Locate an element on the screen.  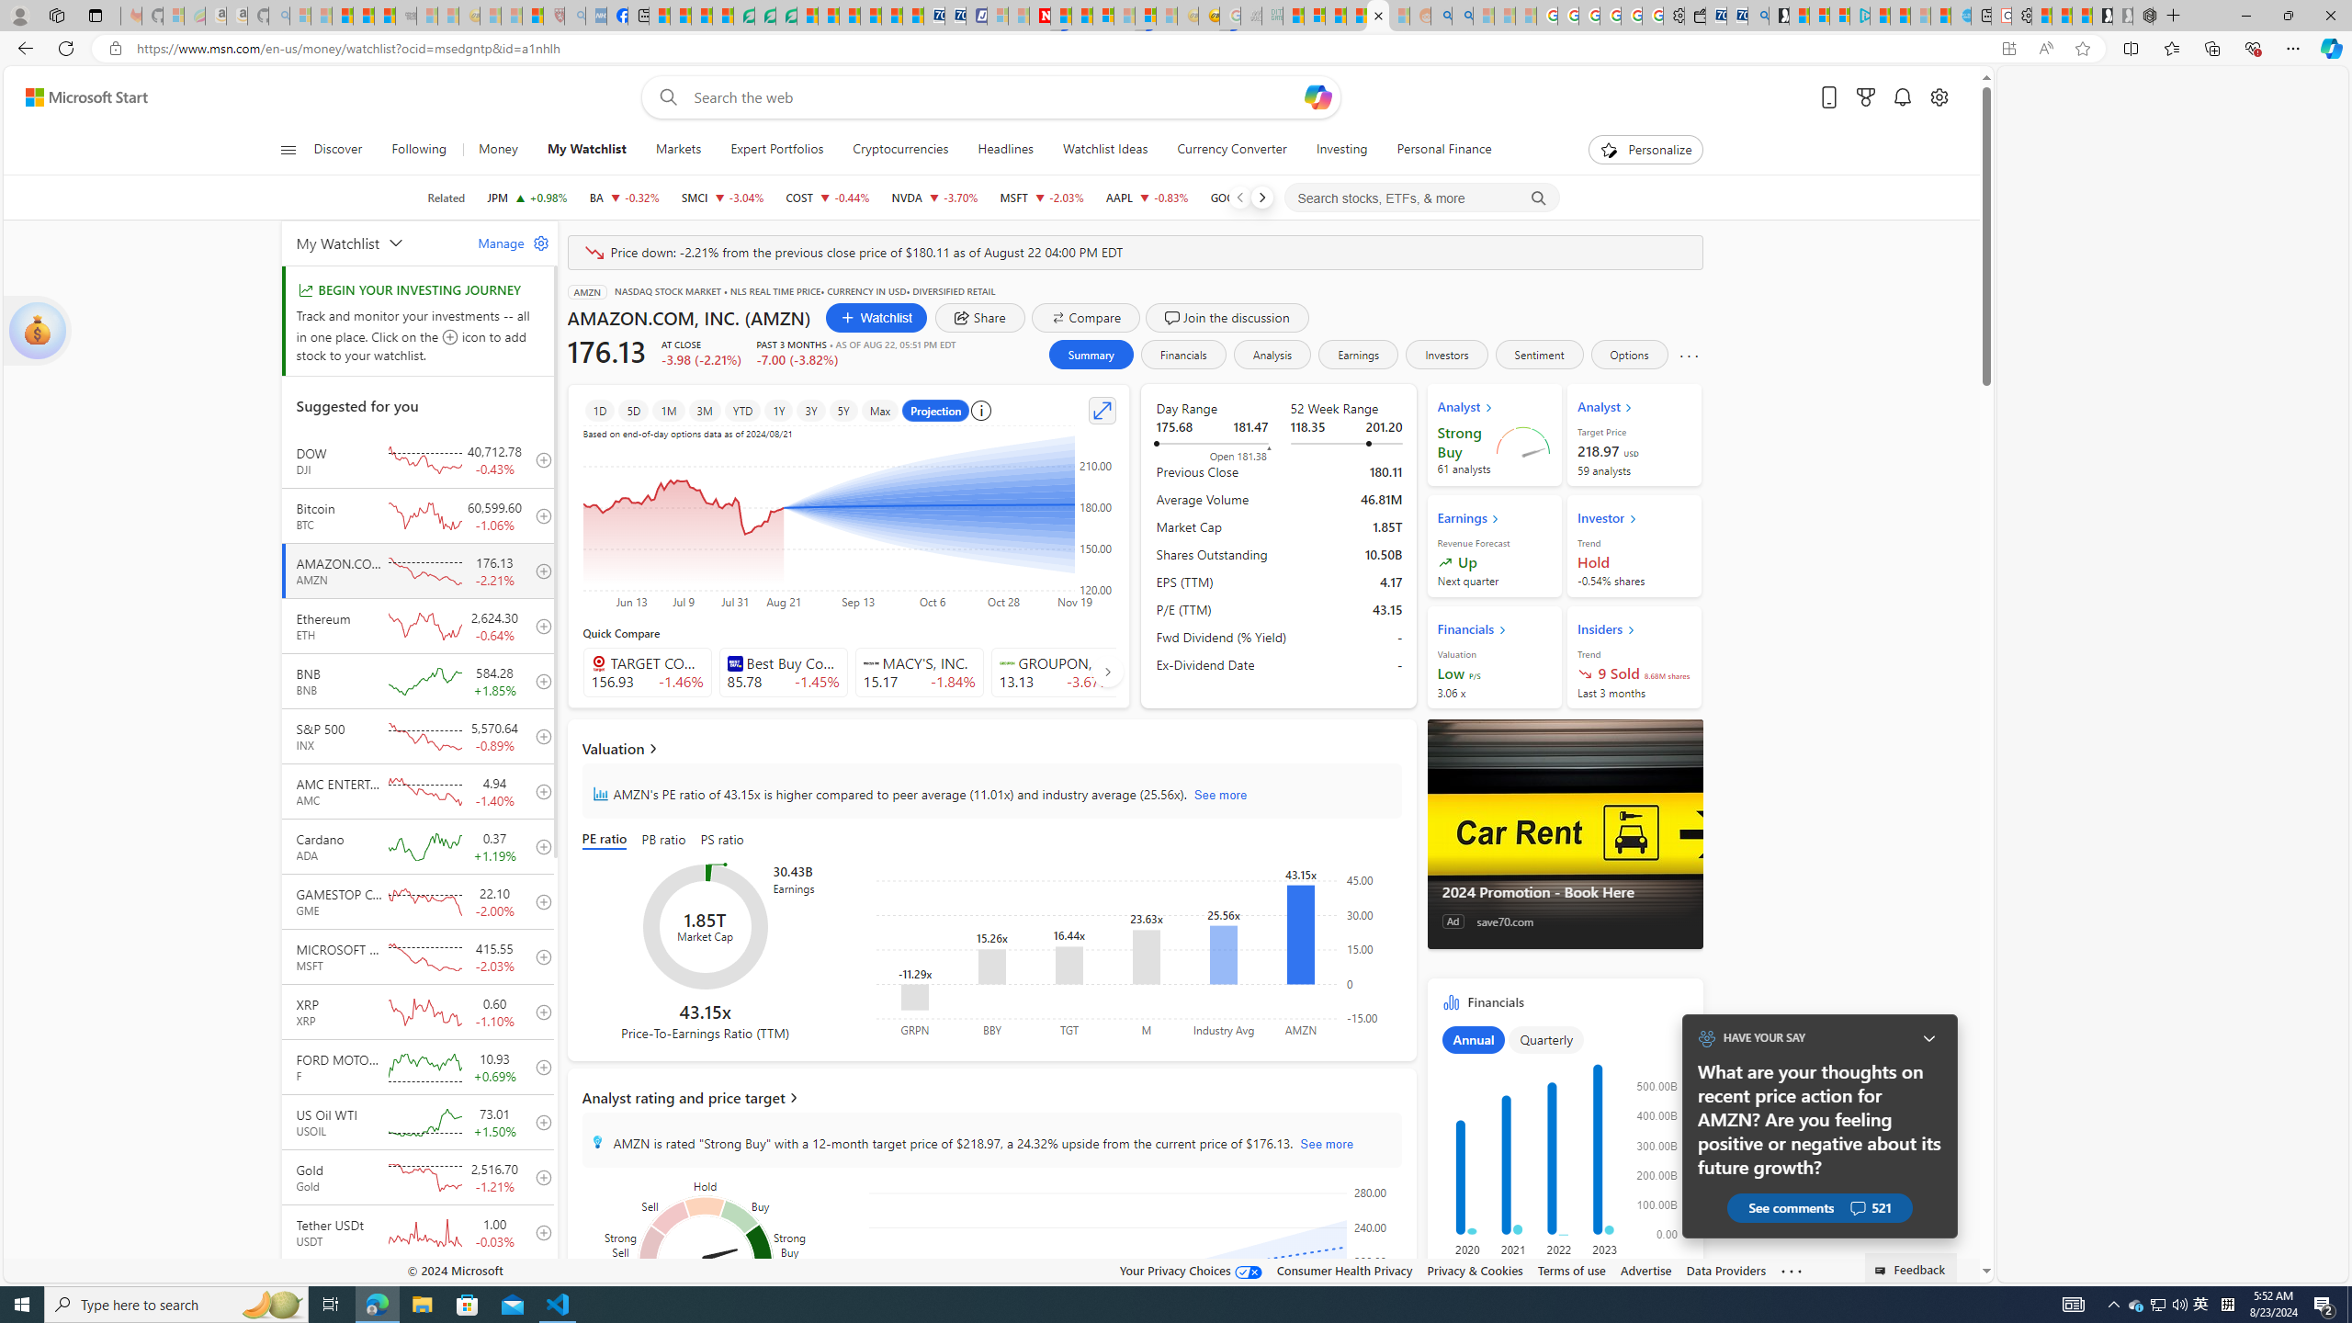
Valuation is located at coordinates (990, 748).